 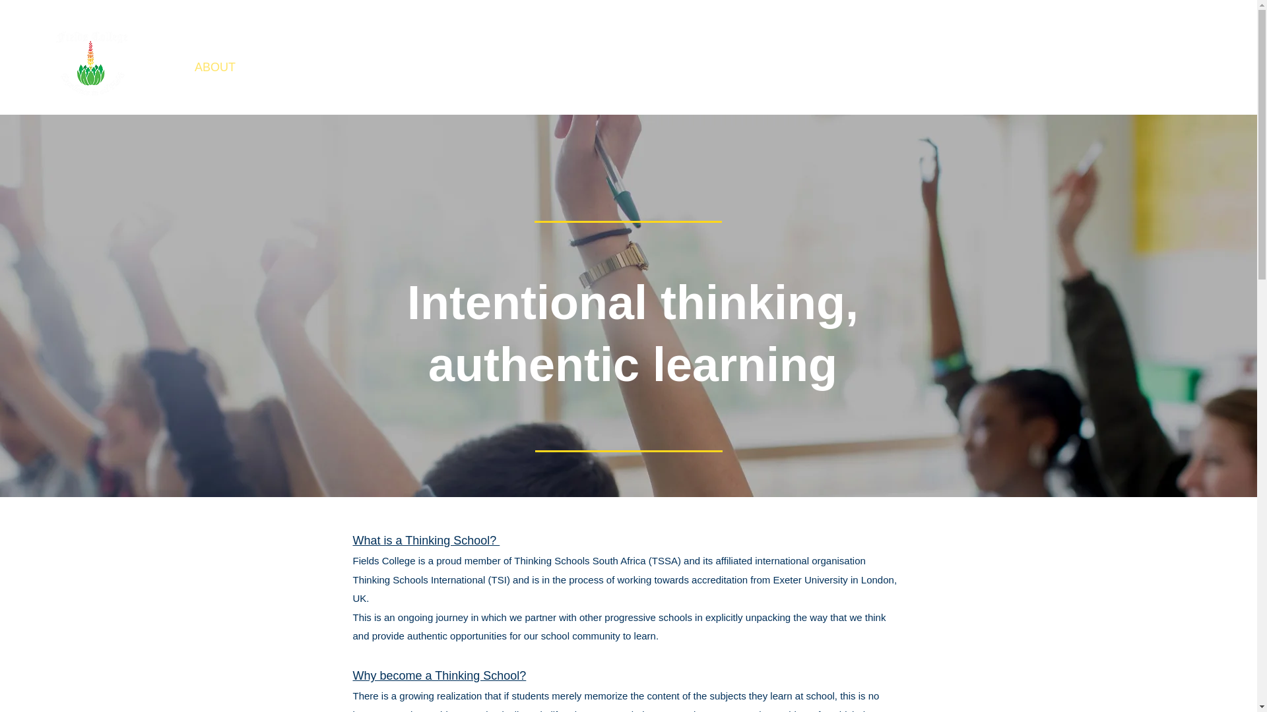 What do you see at coordinates (697, 67) in the screenshot?
I see `CONTACT` at bounding box center [697, 67].